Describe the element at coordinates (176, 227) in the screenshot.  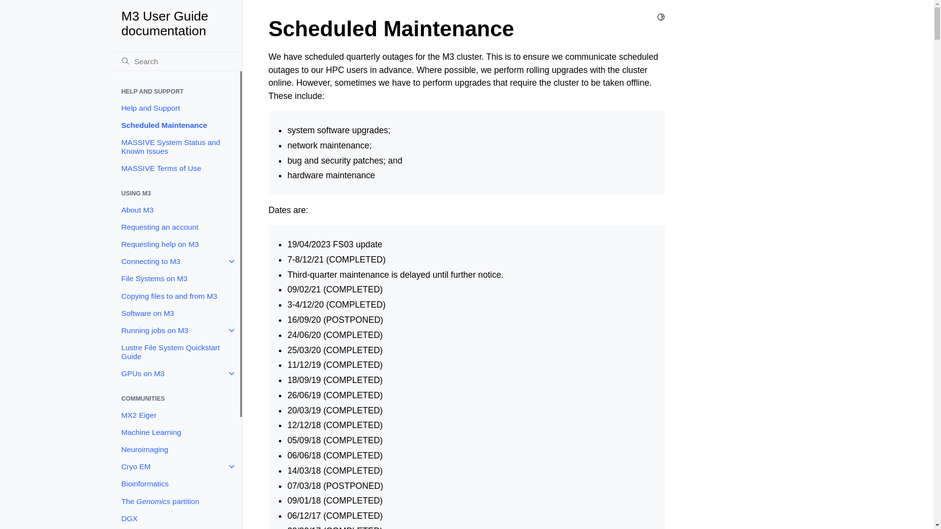
I see `Requesting an account` at that location.